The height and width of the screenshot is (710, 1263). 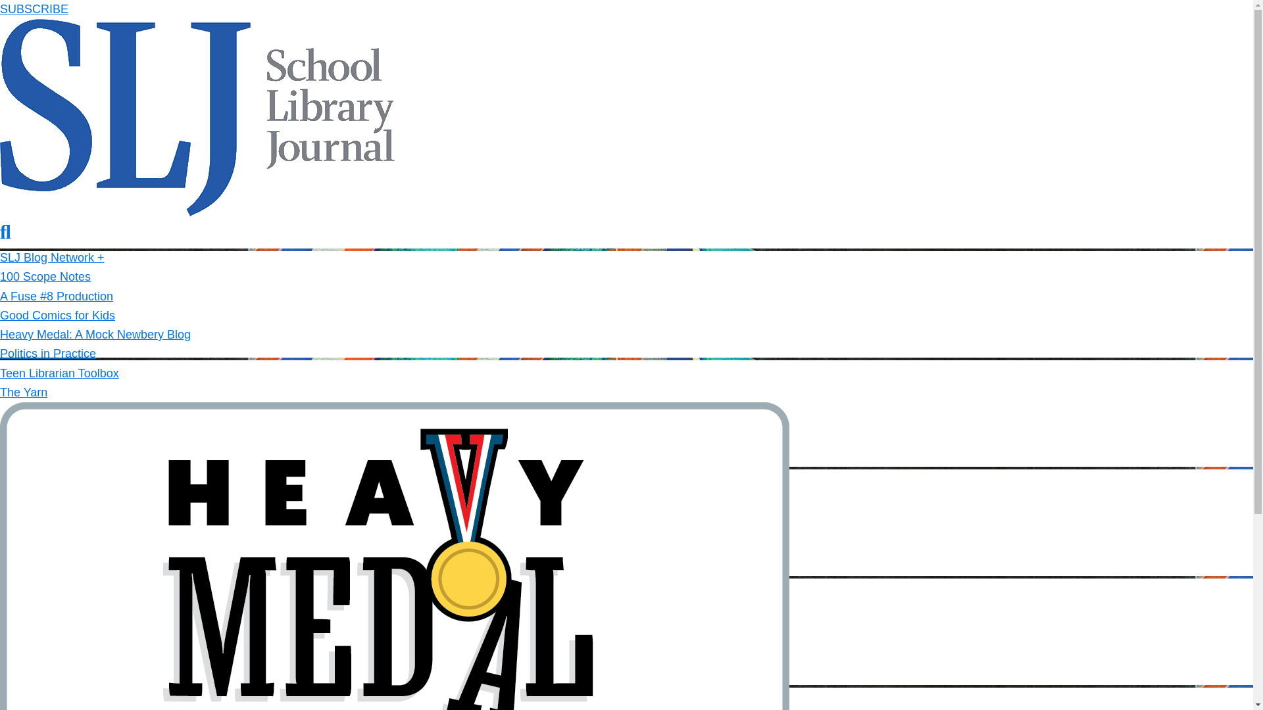 What do you see at coordinates (59, 373) in the screenshot?
I see `Teen Librarian Toolbox` at bounding box center [59, 373].